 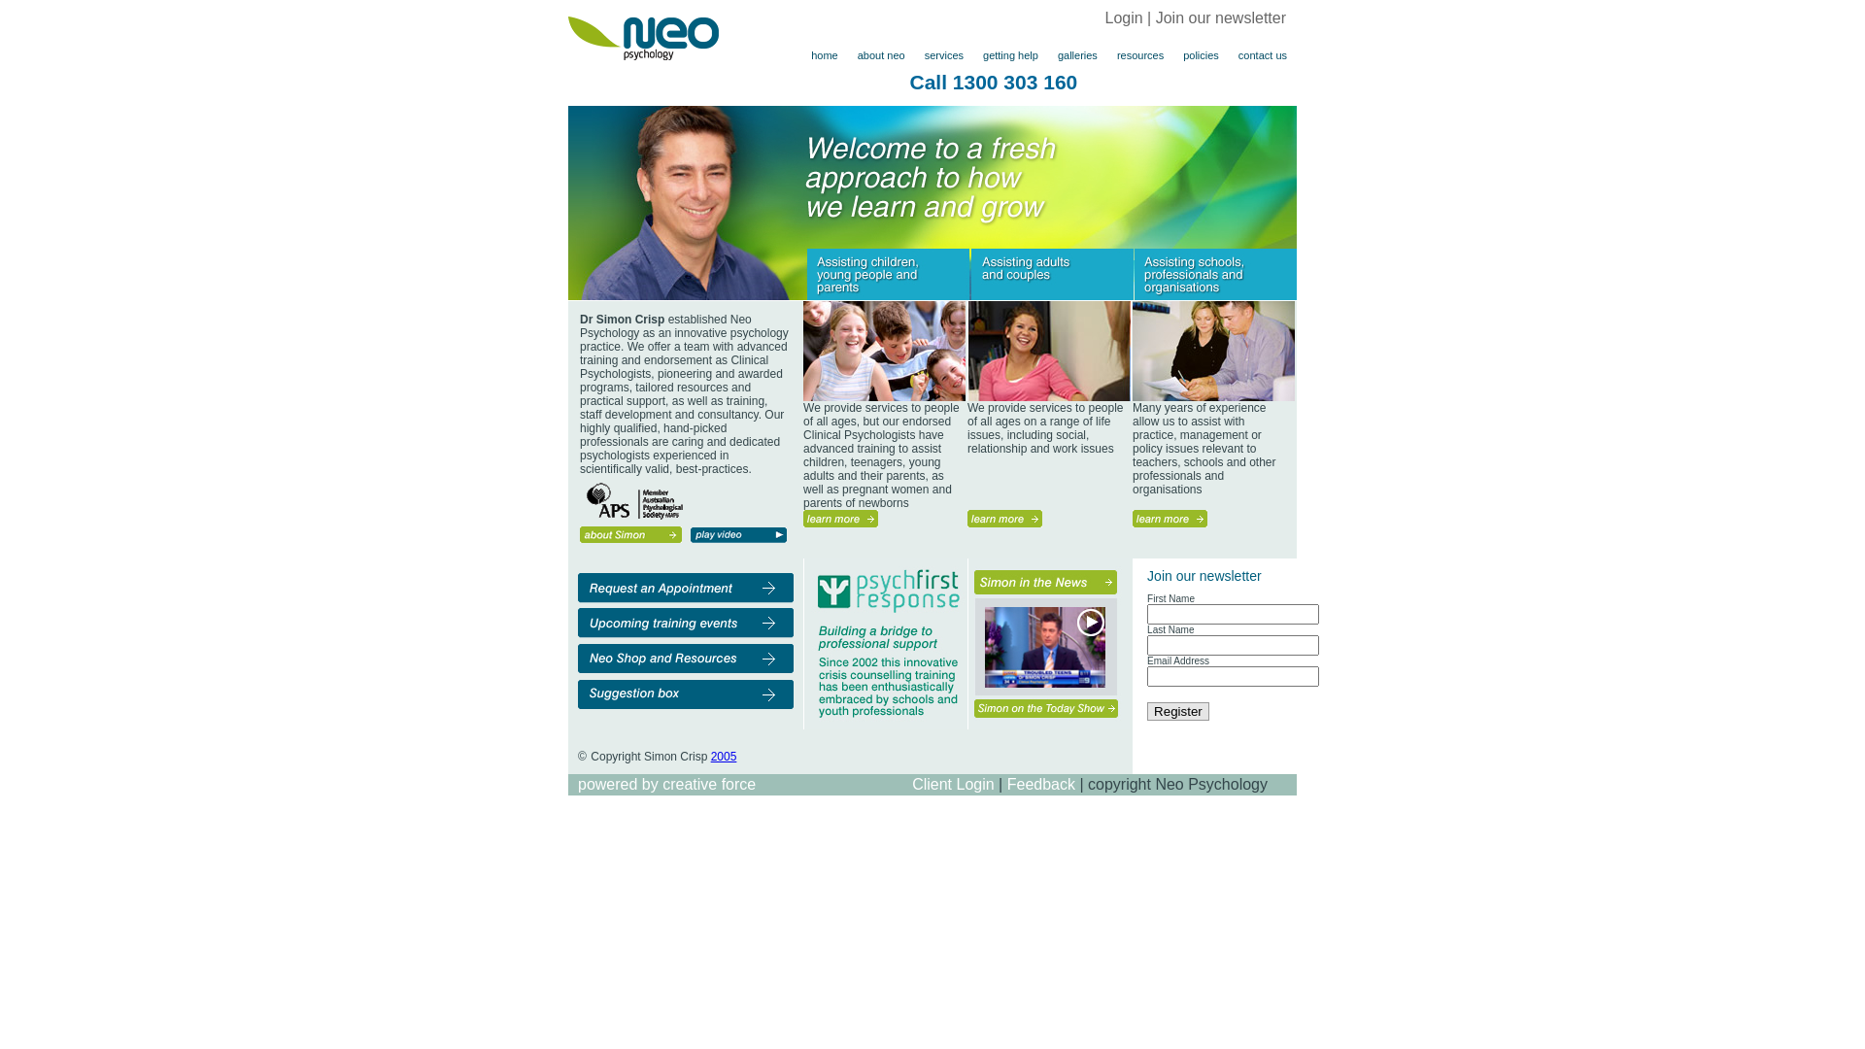 What do you see at coordinates (666, 785) in the screenshot?
I see `powered by creative force` at bounding box center [666, 785].